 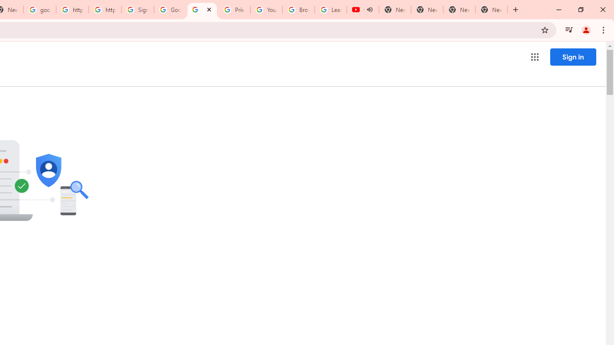 What do you see at coordinates (105, 10) in the screenshot?
I see `https://scholar.google.com/` at bounding box center [105, 10].